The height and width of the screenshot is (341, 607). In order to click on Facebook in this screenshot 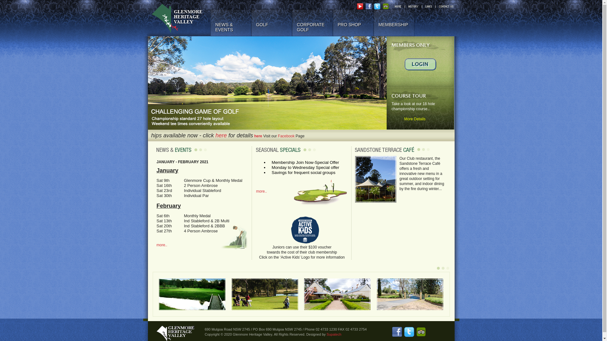, I will do `click(291, 136)`.